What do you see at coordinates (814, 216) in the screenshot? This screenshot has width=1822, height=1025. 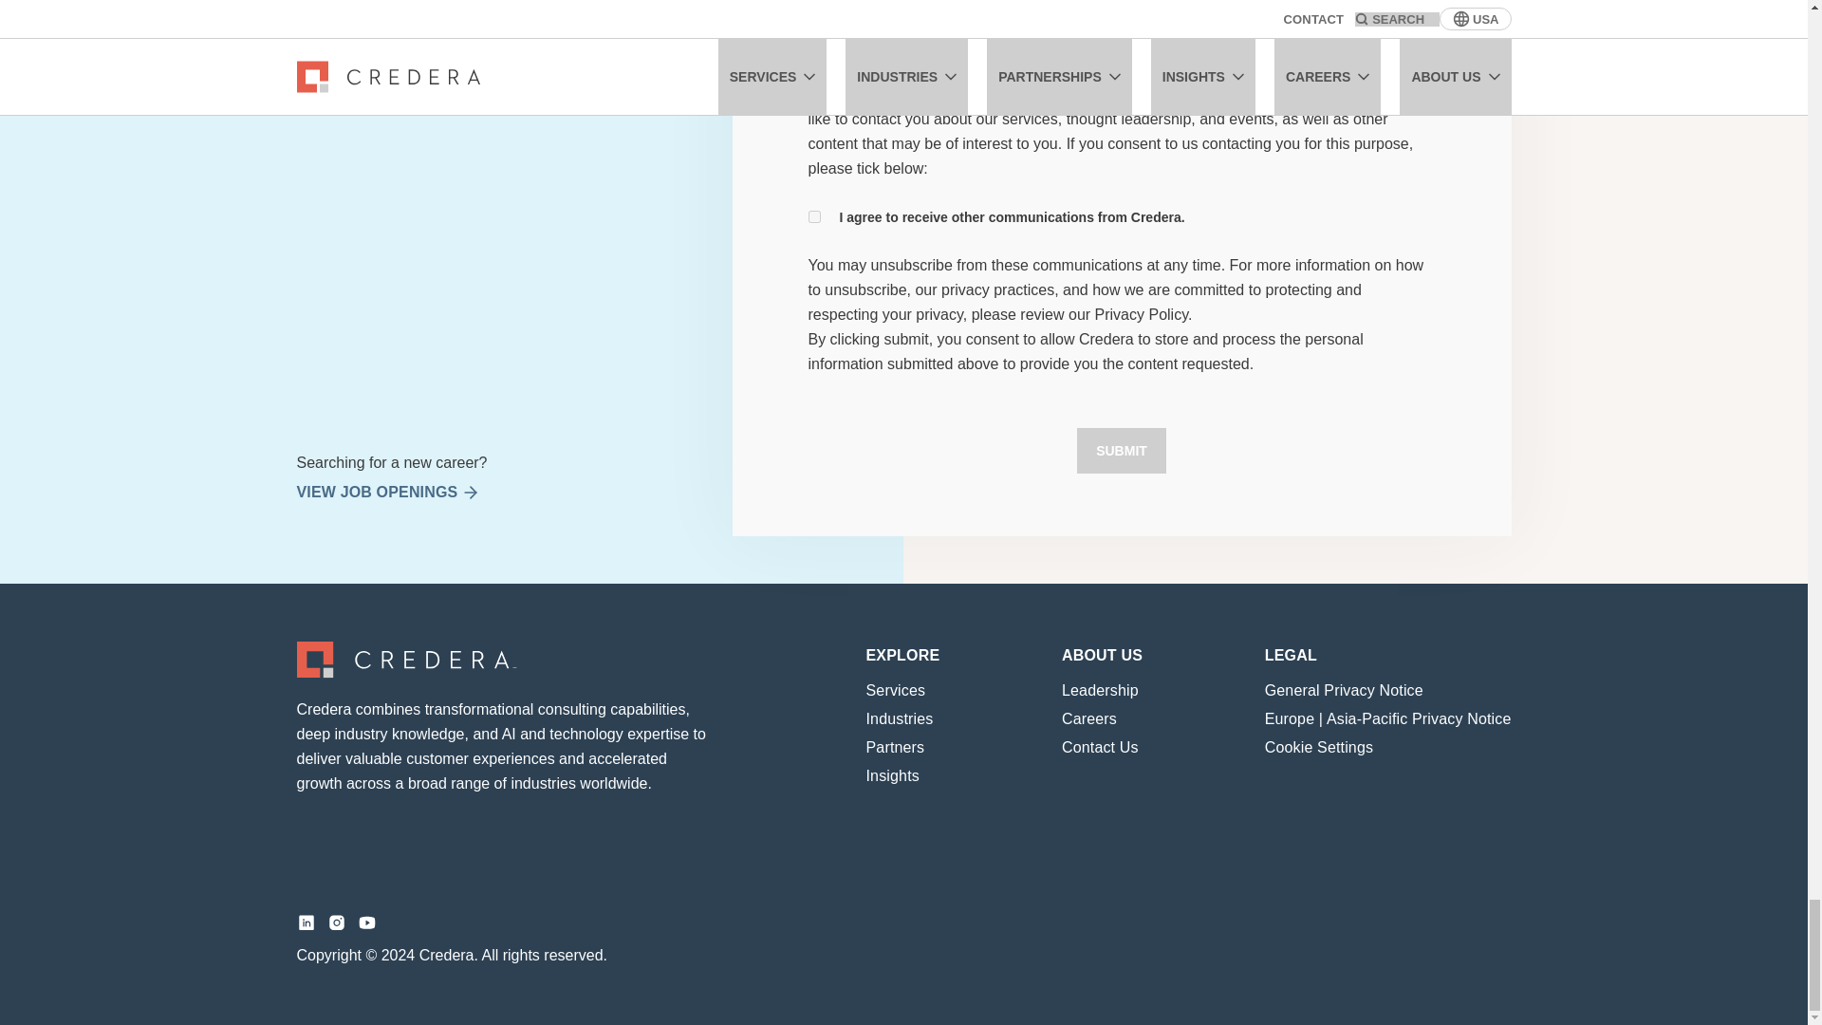 I see `true` at bounding box center [814, 216].